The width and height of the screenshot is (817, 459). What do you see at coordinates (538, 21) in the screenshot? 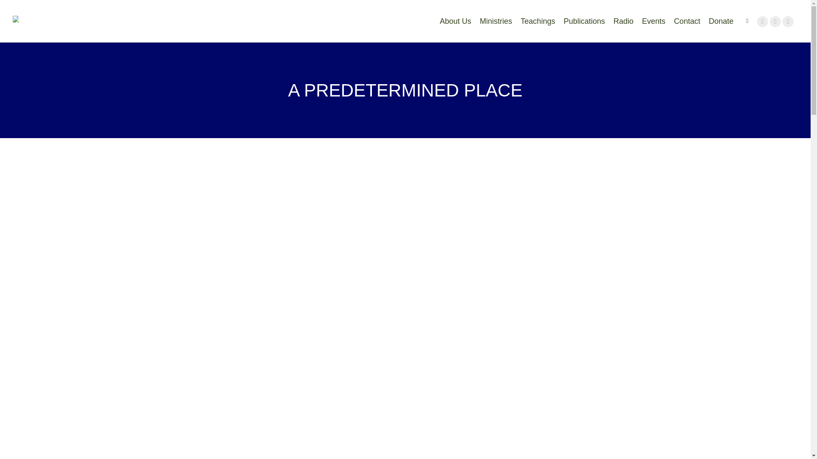
I see `Teachings` at bounding box center [538, 21].